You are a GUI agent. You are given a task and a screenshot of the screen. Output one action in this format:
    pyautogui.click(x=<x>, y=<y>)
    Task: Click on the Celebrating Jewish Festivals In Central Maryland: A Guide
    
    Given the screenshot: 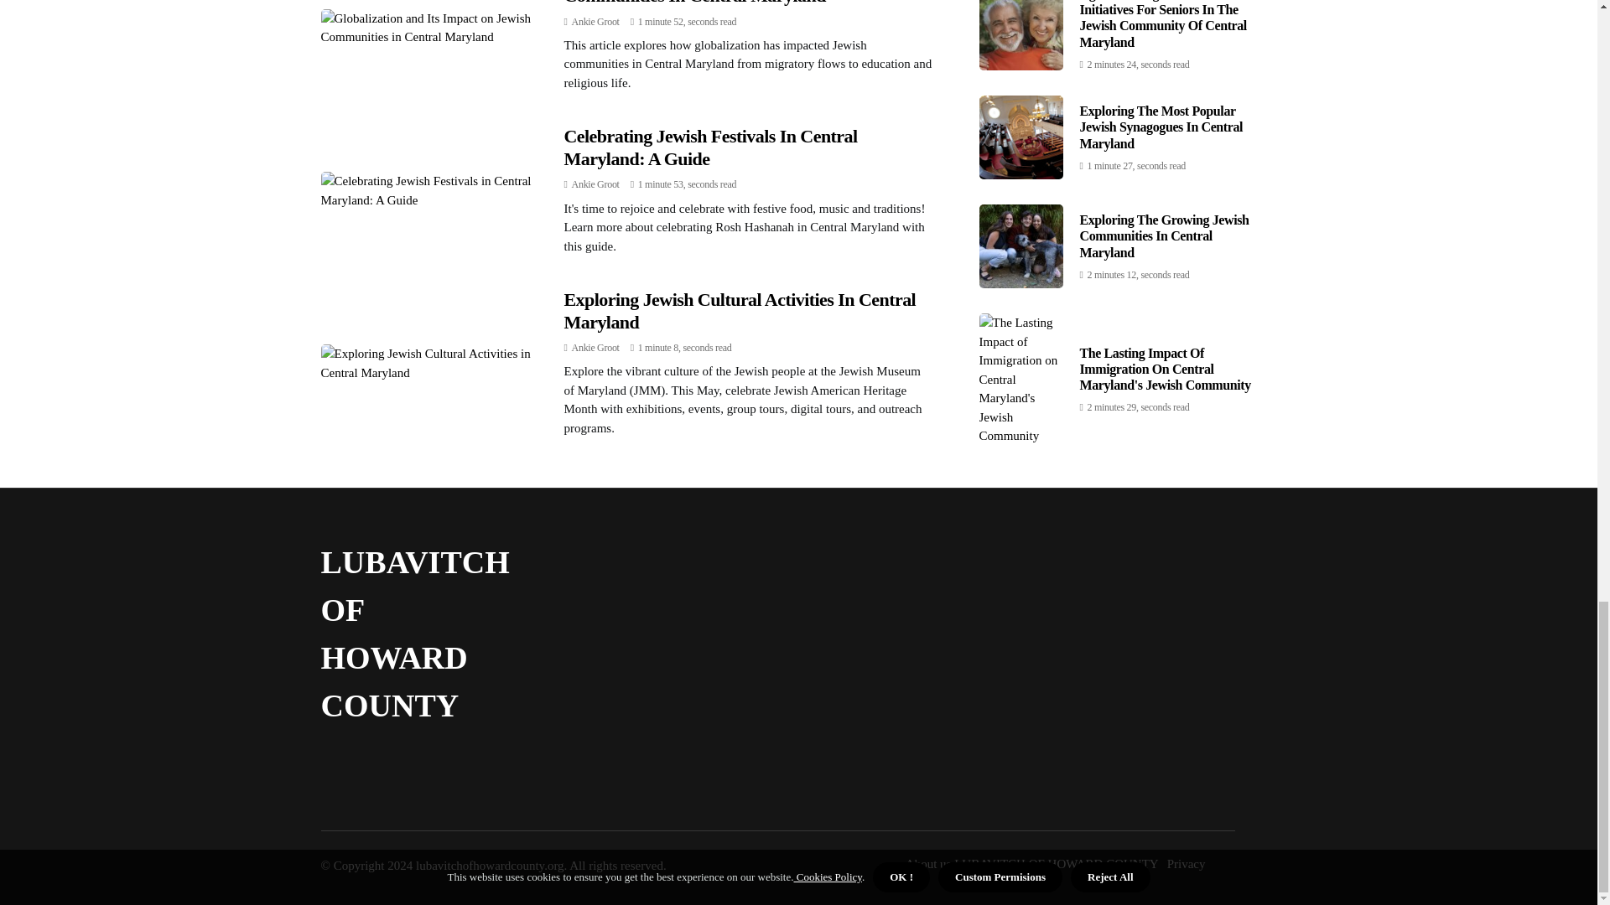 What is the action you would take?
    pyautogui.click(x=709, y=147)
    